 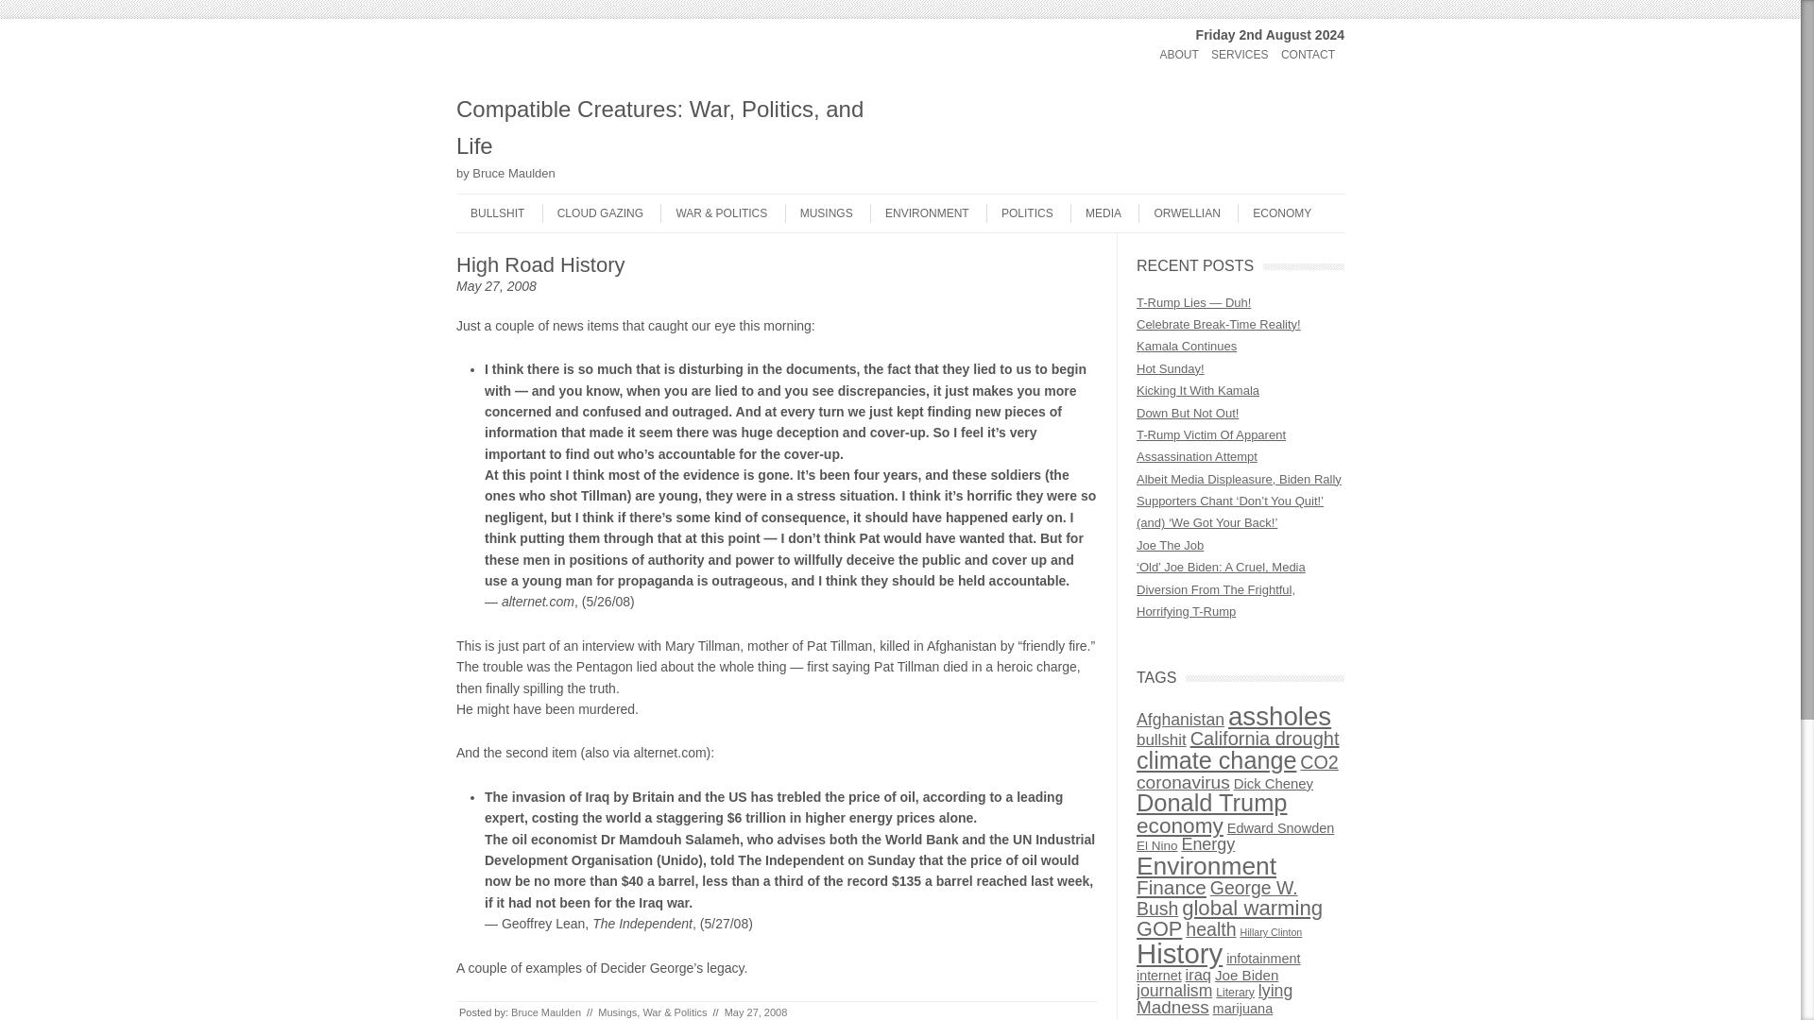 What do you see at coordinates (1308, 55) in the screenshot?
I see `CONTACT` at bounding box center [1308, 55].